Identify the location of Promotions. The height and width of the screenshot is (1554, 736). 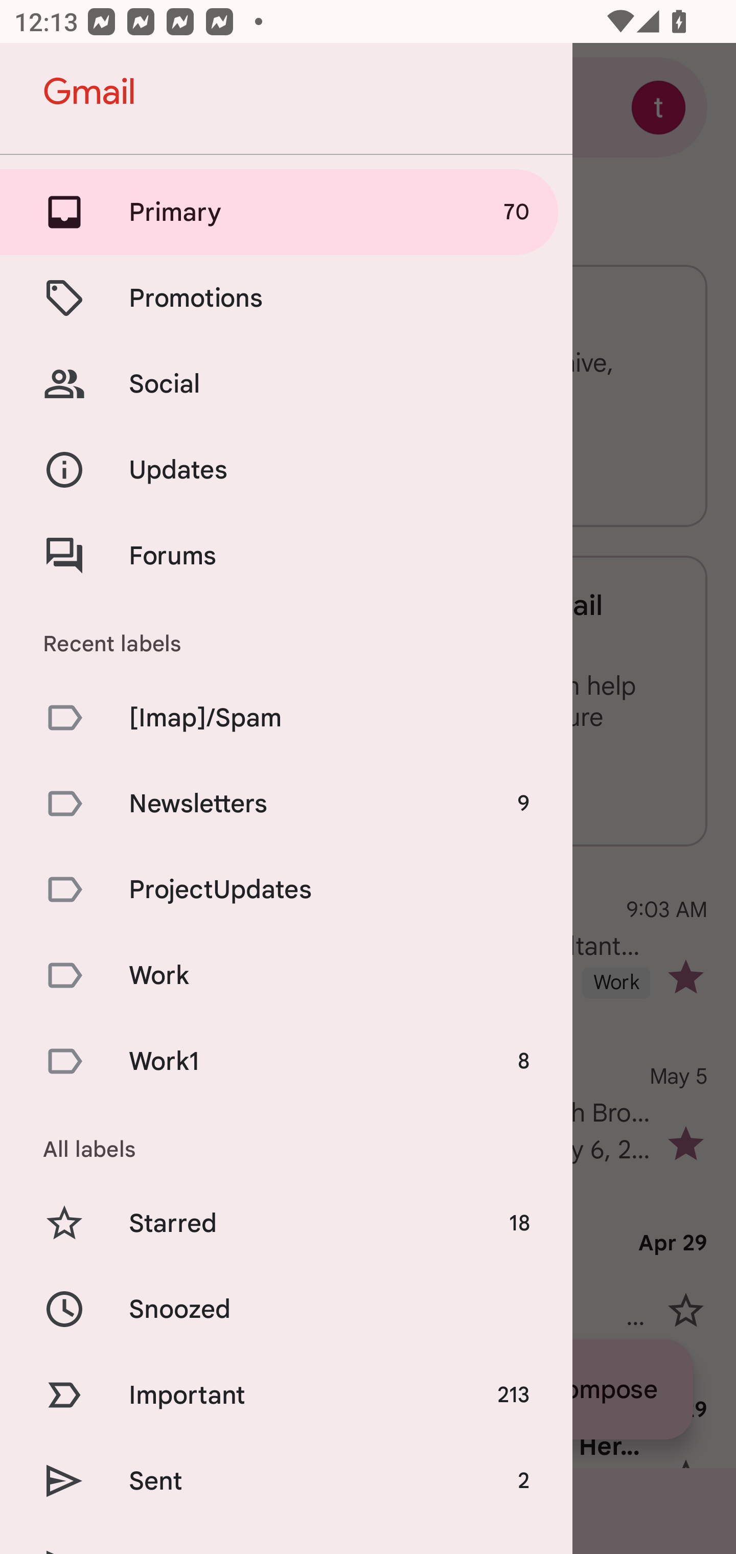
(286, 298).